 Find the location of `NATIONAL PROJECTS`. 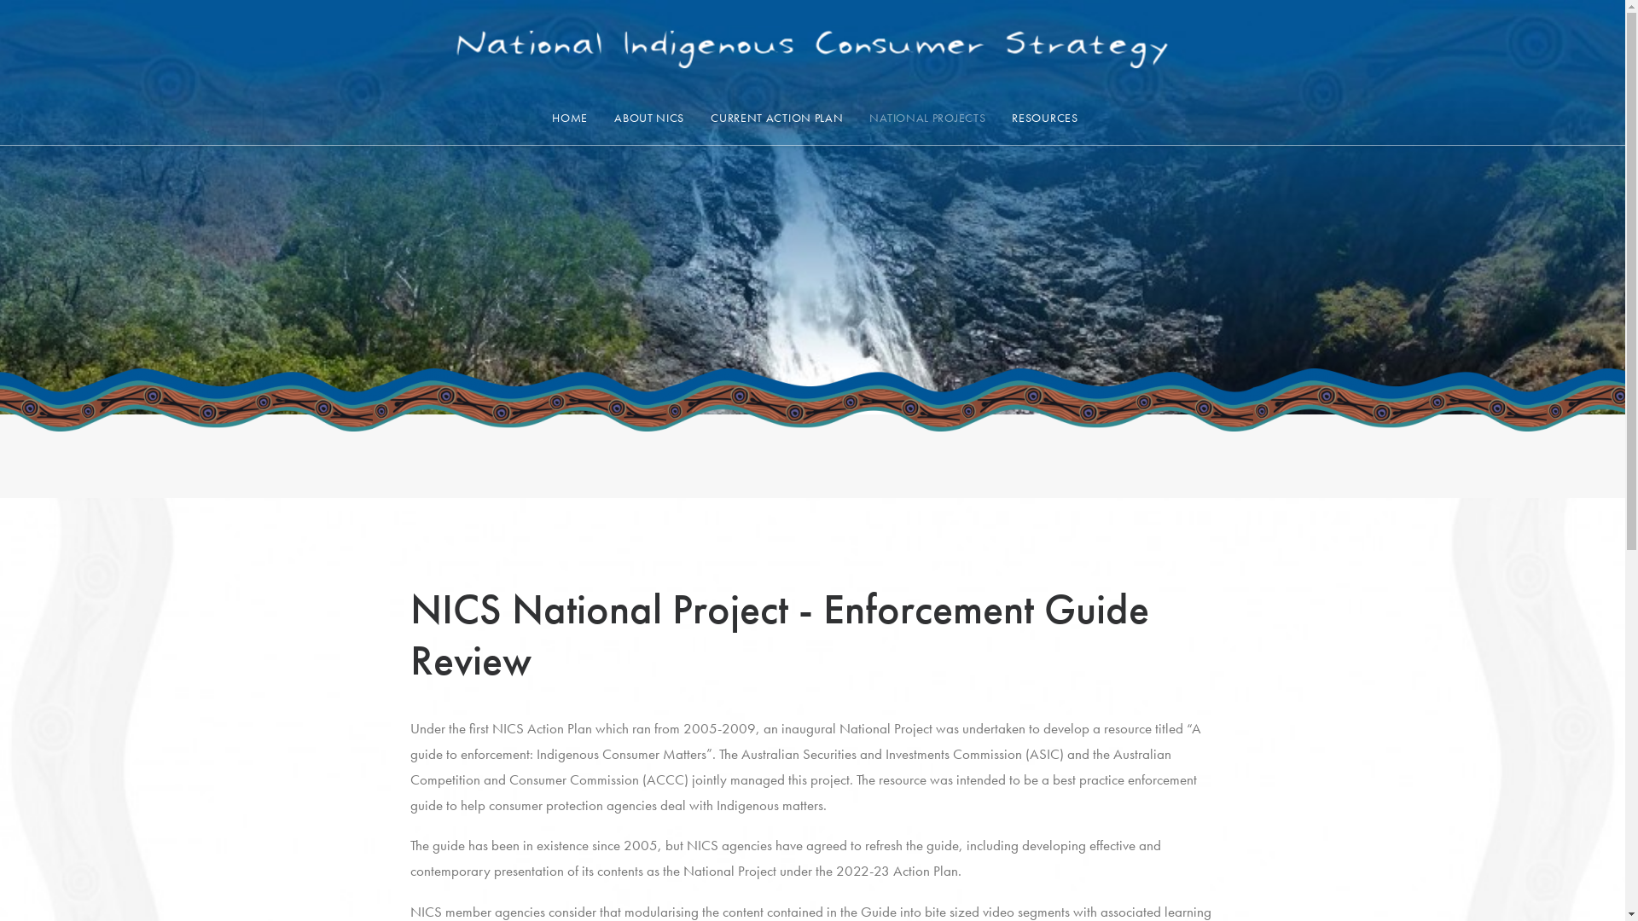

NATIONAL PROJECTS is located at coordinates (927, 115).